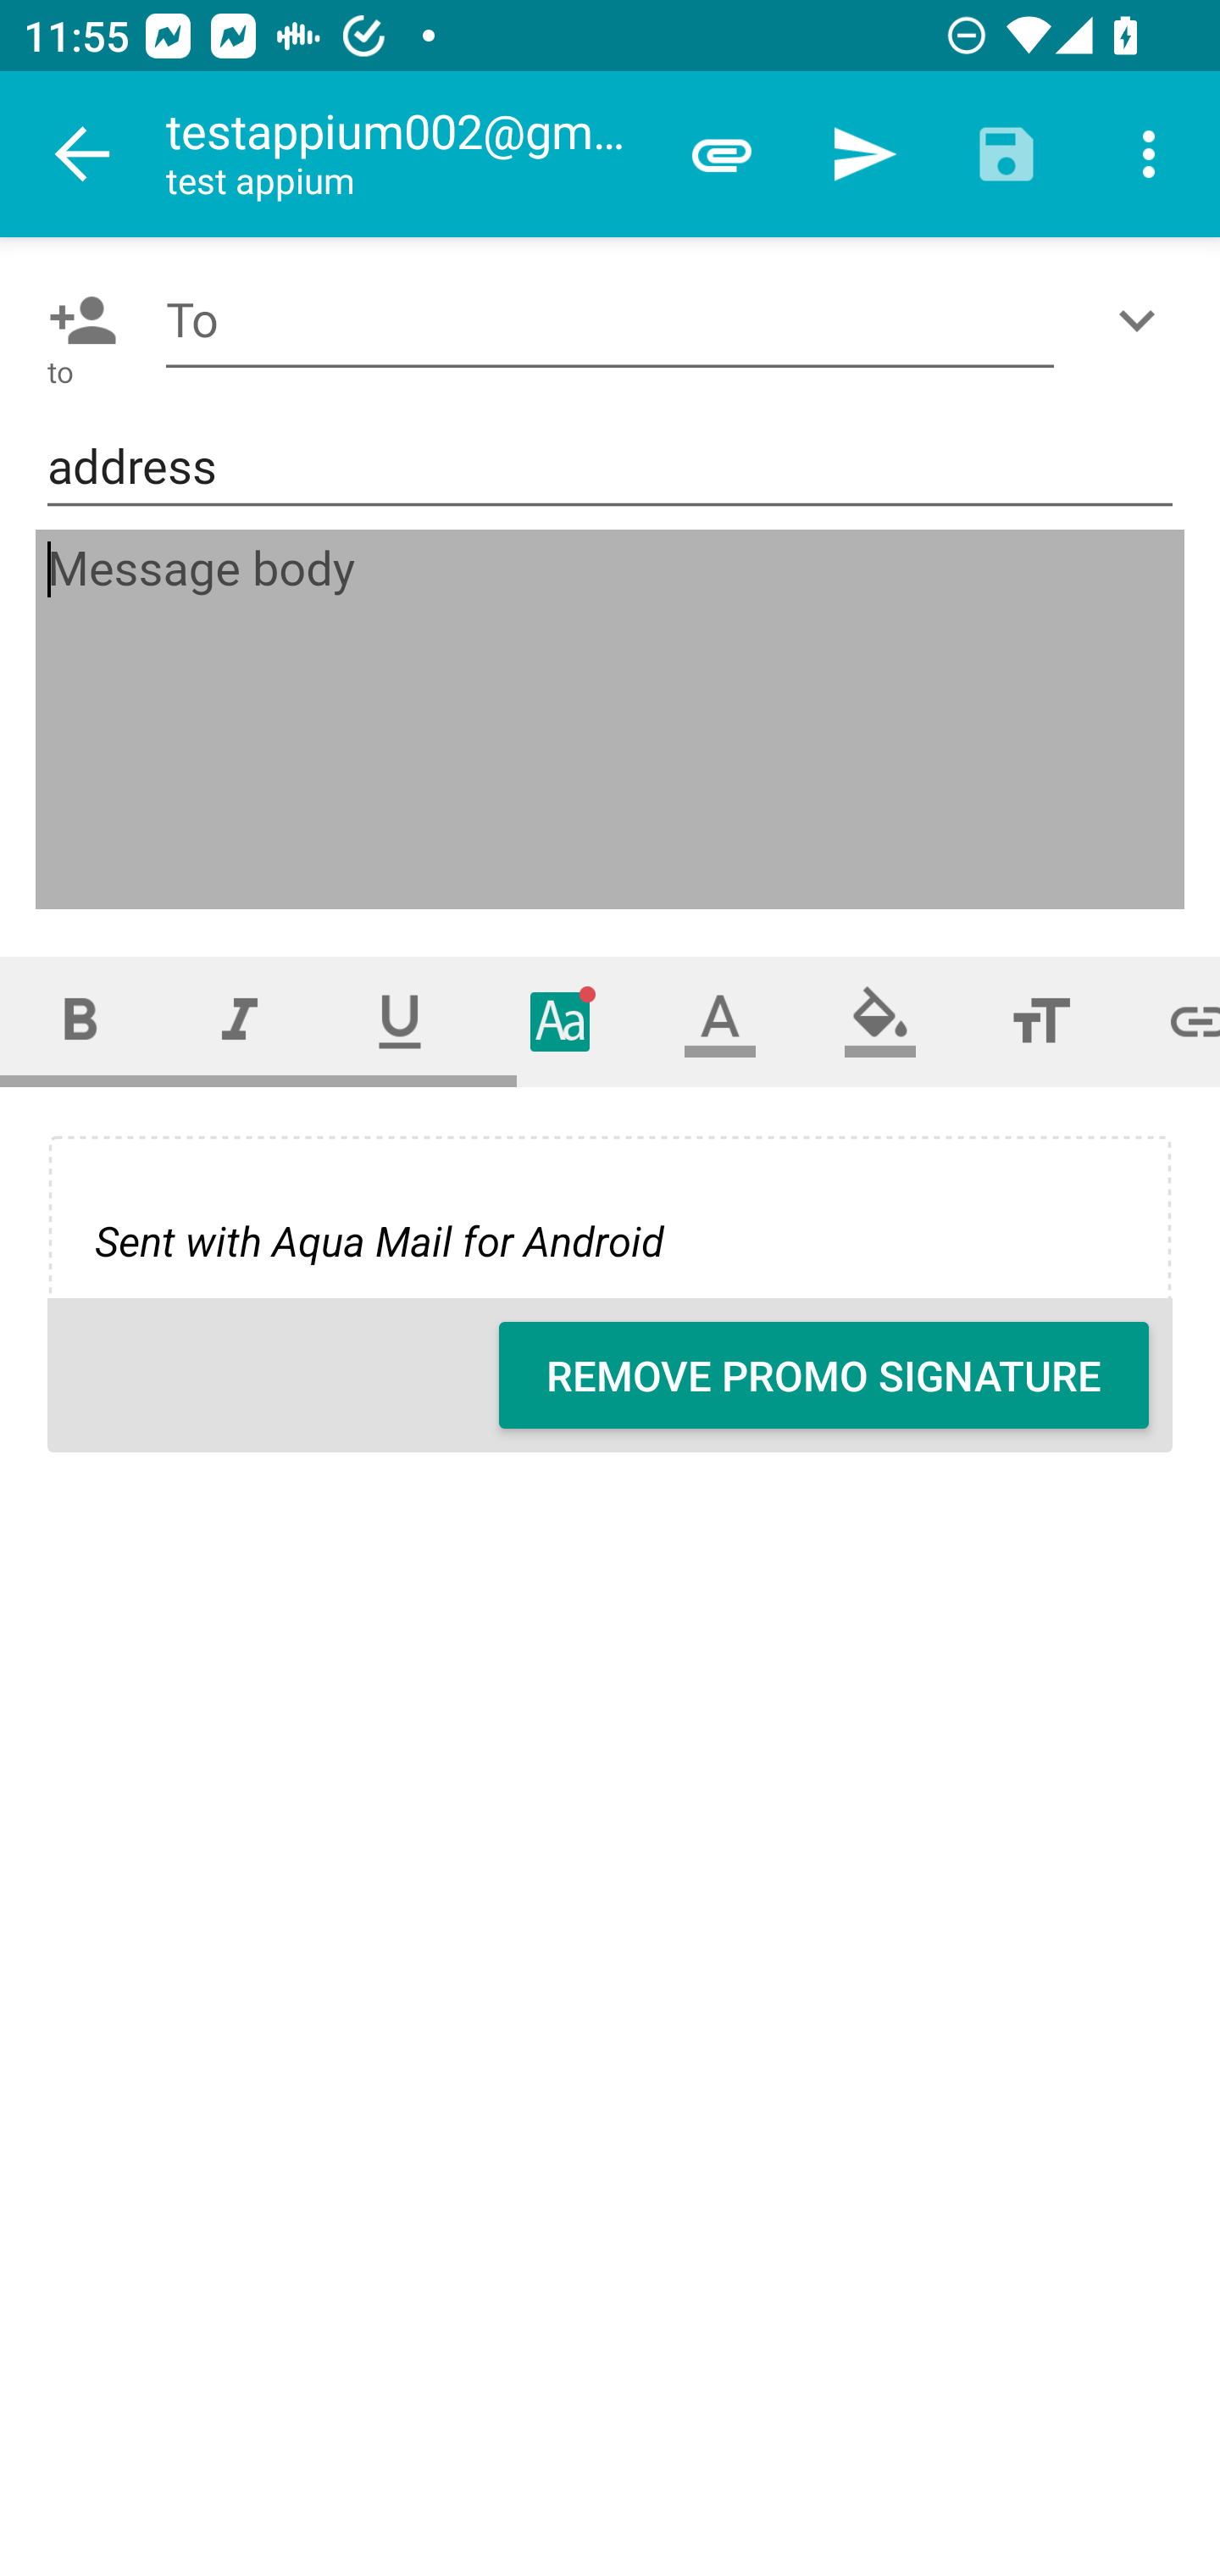 The image size is (1220, 2576). I want to click on More options, so click(1149, 154).